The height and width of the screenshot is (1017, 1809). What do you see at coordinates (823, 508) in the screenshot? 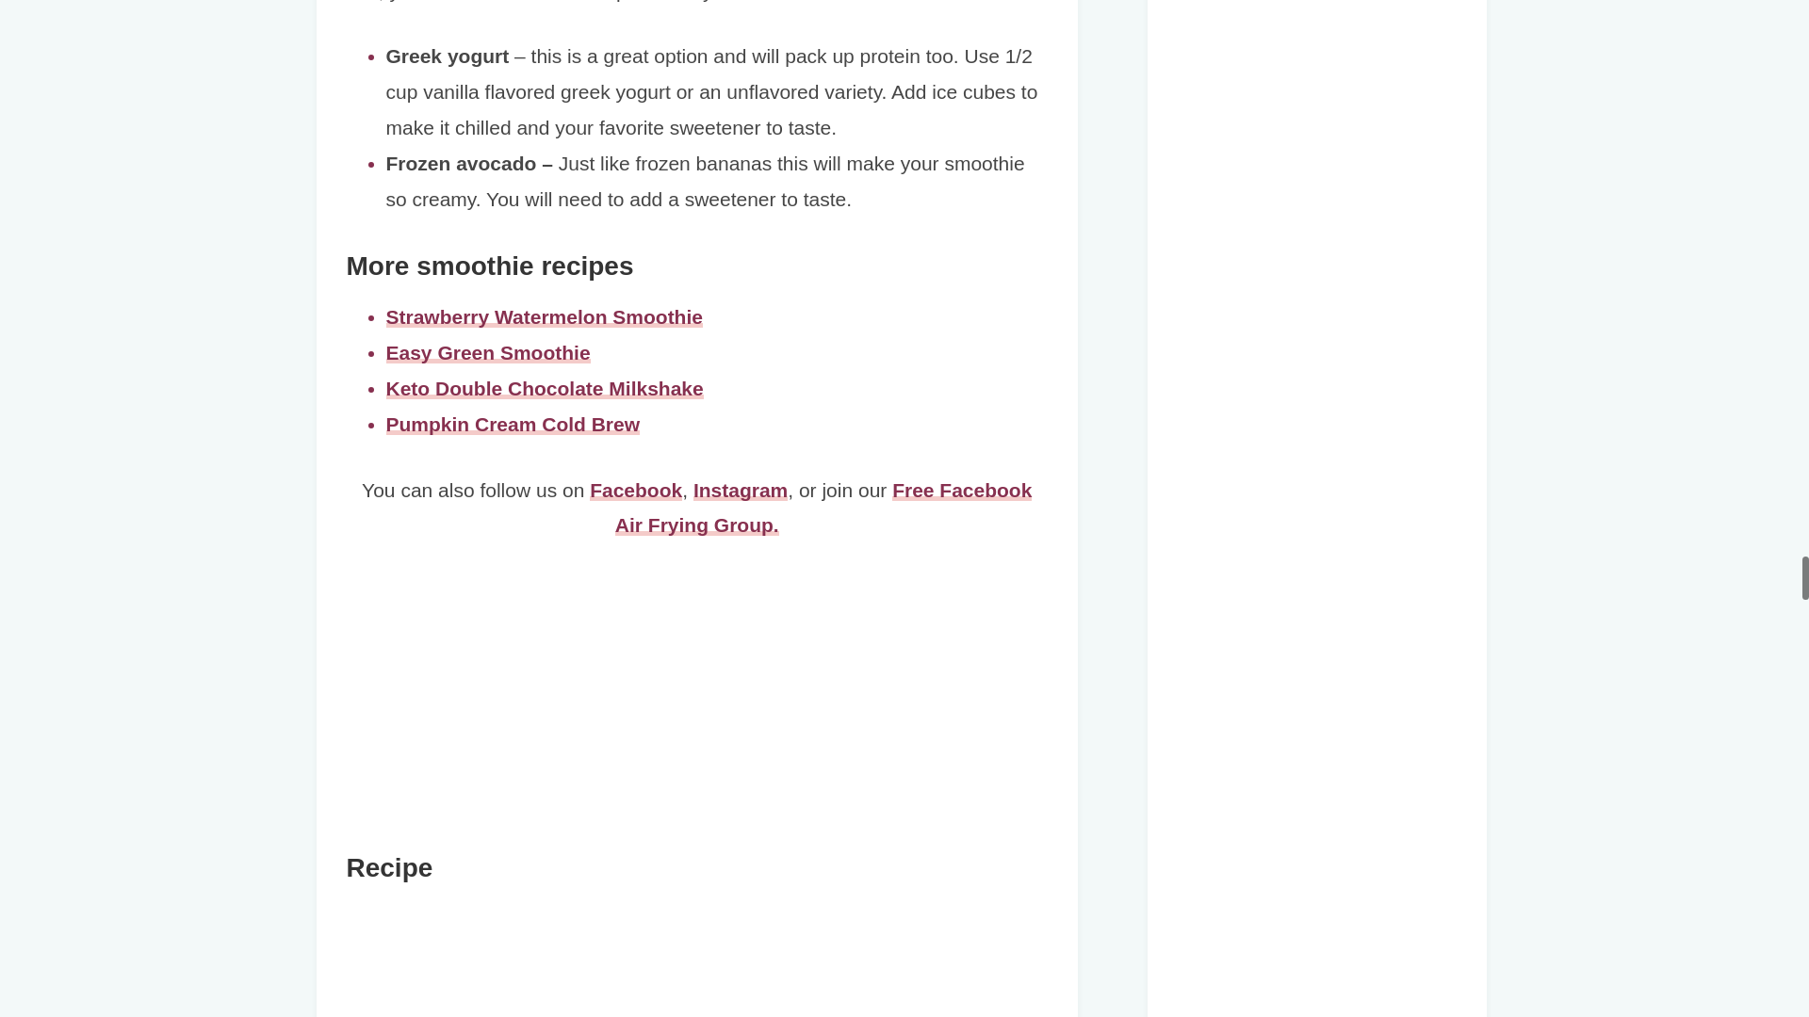
I see `Free Facebook Air Frying Group.` at bounding box center [823, 508].